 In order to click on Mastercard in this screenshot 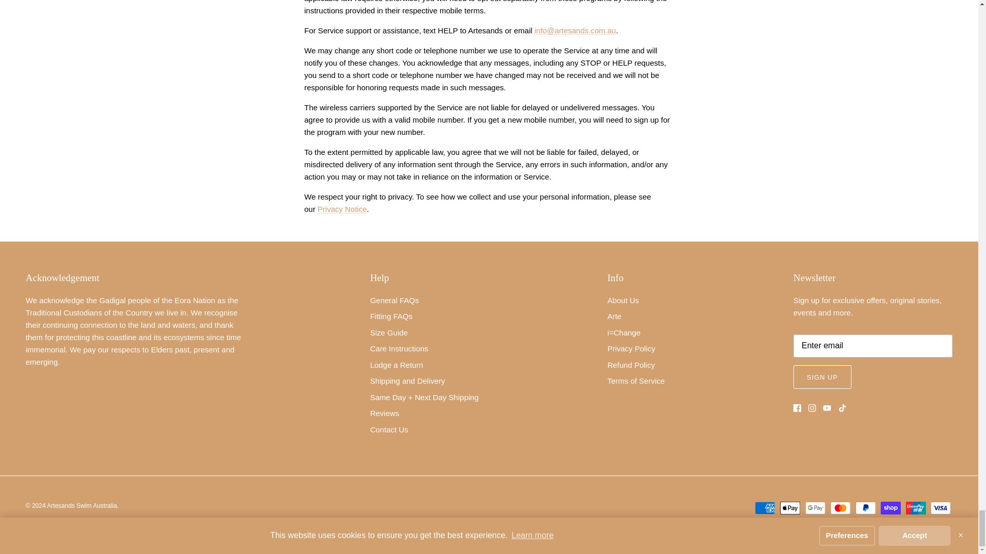, I will do `click(840, 508)`.